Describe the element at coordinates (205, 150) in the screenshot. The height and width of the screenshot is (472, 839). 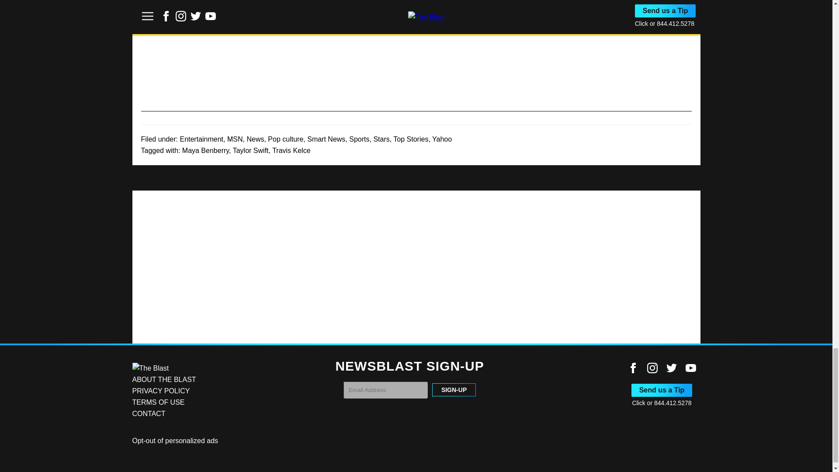
I see `Maya Benberry` at that location.